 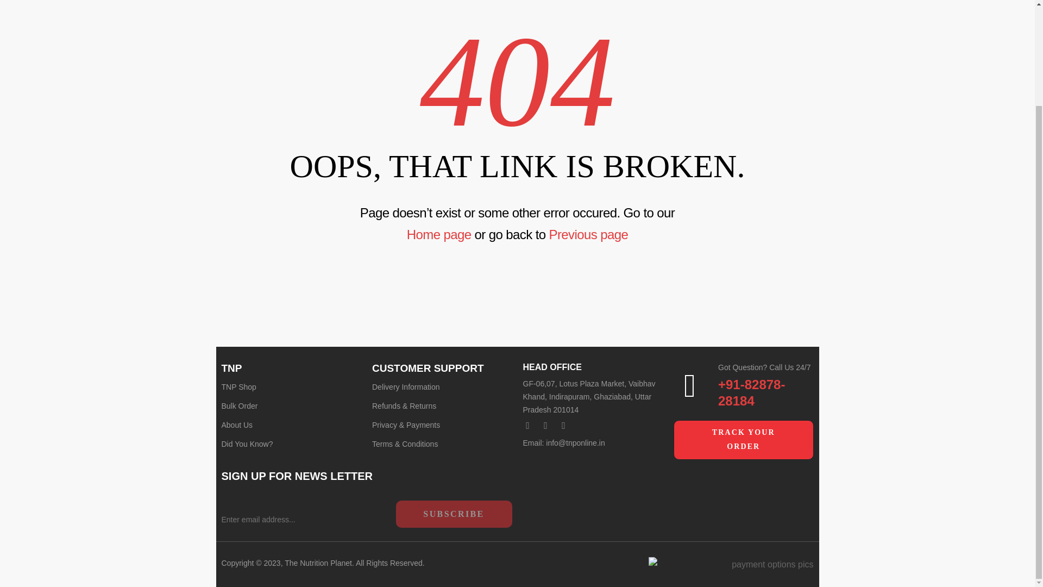 I want to click on Home page, so click(x=439, y=234).